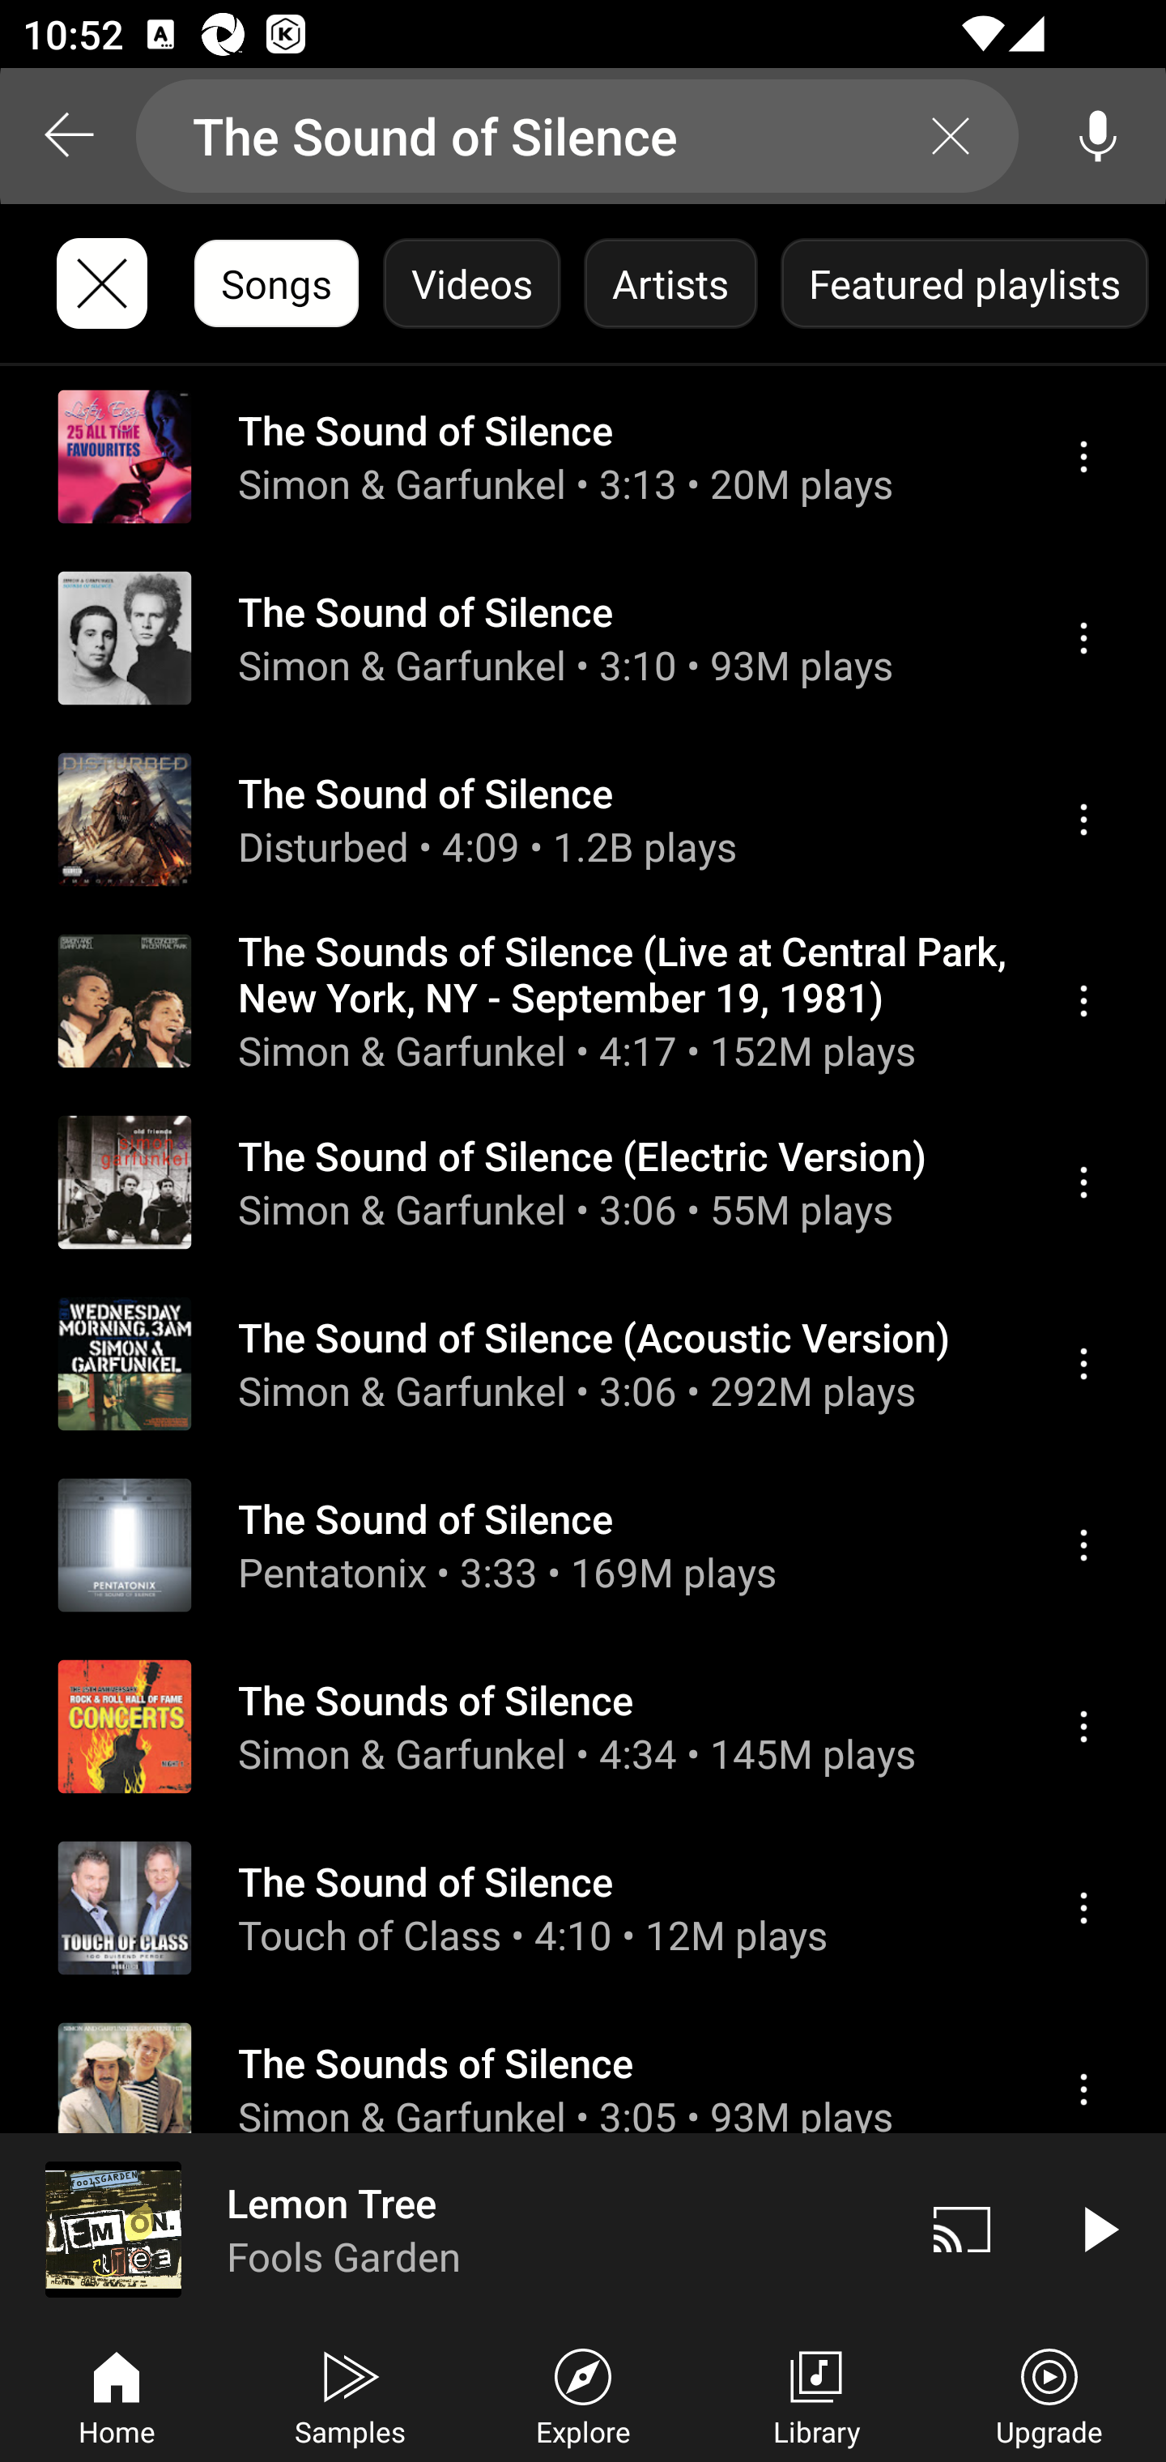  What do you see at coordinates (1049, 2394) in the screenshot?
I see `Upgrade` at bounding box center [1049, 2394].